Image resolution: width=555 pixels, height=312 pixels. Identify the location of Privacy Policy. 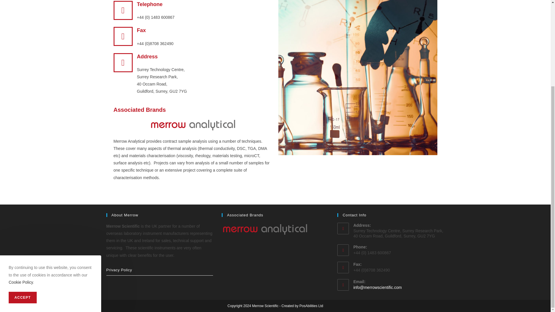
(160, 270).